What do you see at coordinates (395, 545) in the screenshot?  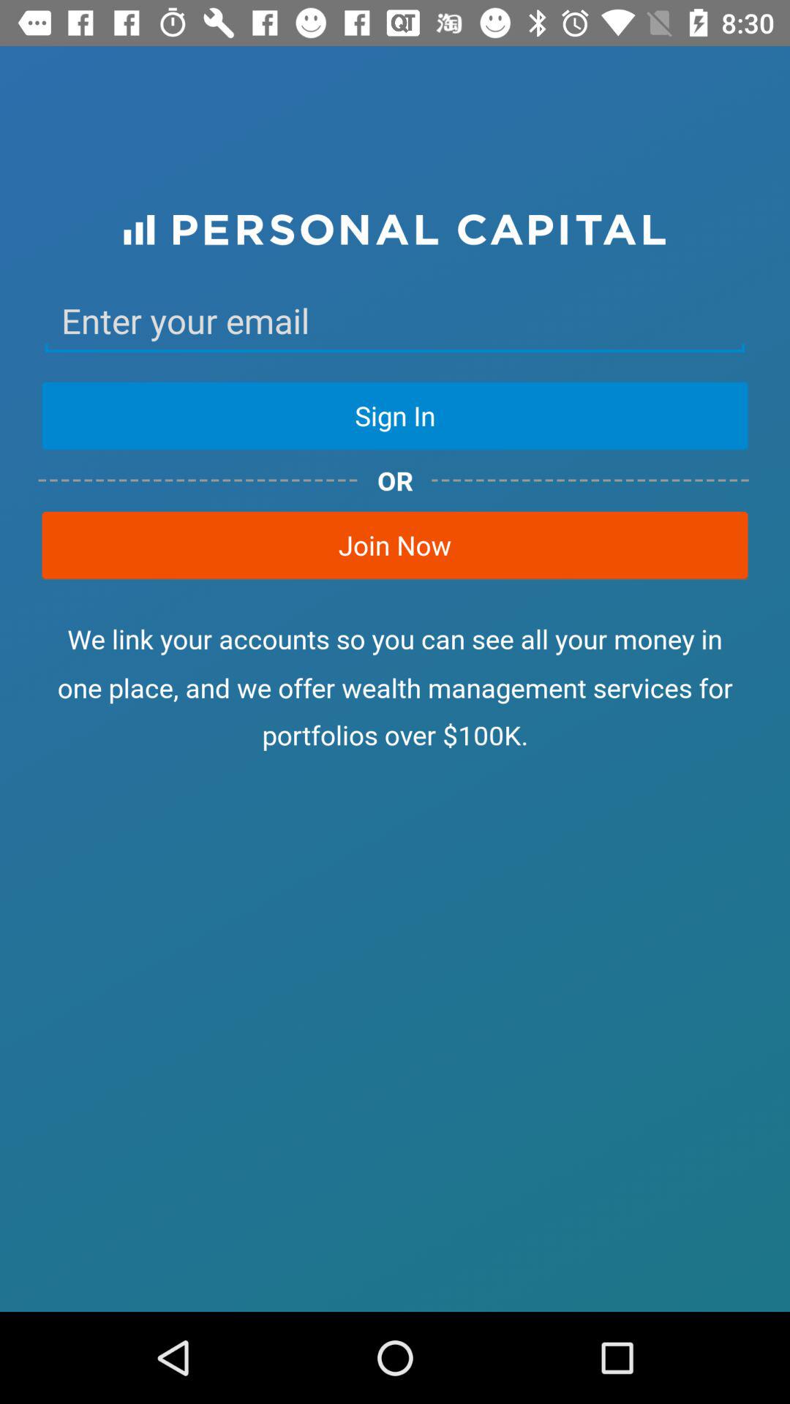 I see `press item above the we link your` at bounding box center [395, 545].